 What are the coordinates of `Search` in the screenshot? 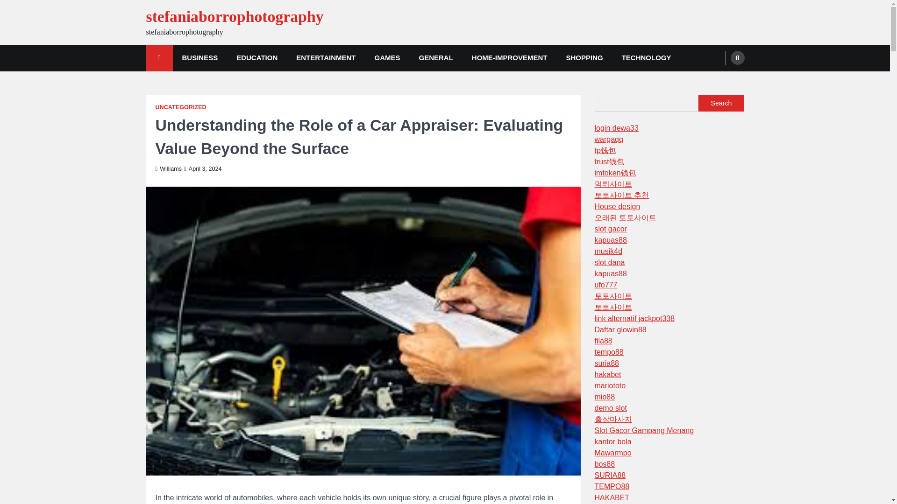 It's located at (721, 103).